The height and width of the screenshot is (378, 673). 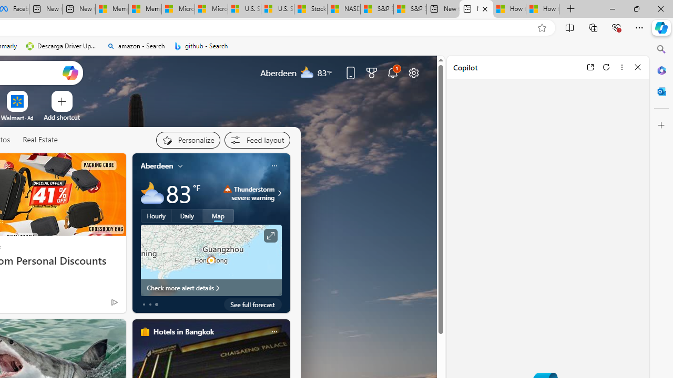 I want to click on Notifications, so click(x=392, y=72).